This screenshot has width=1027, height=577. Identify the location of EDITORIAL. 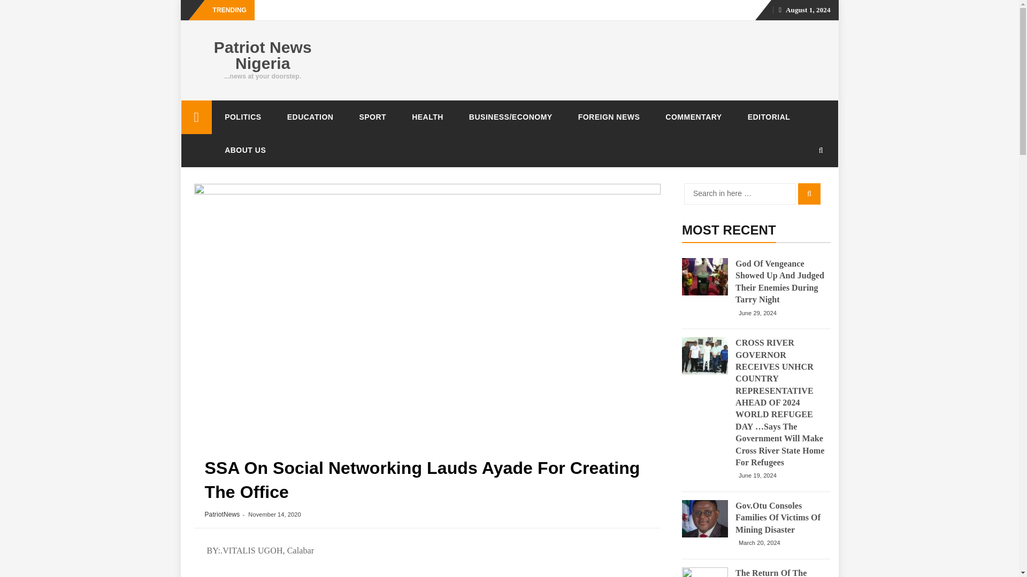
(769, 116).